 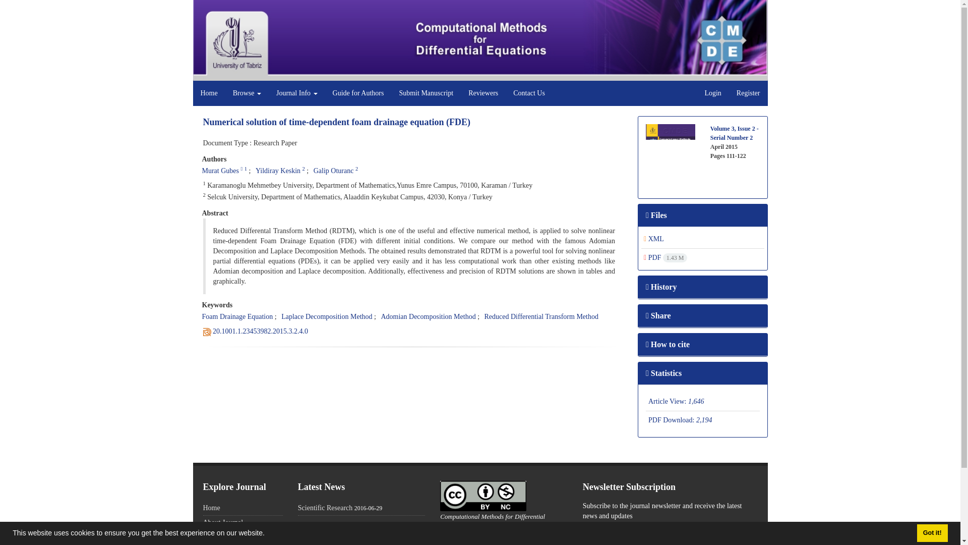 What do you see at coordinates (237, 316) in the screenshot?
I see `Foam Drainage Equation` at bounding box center [237, 316].